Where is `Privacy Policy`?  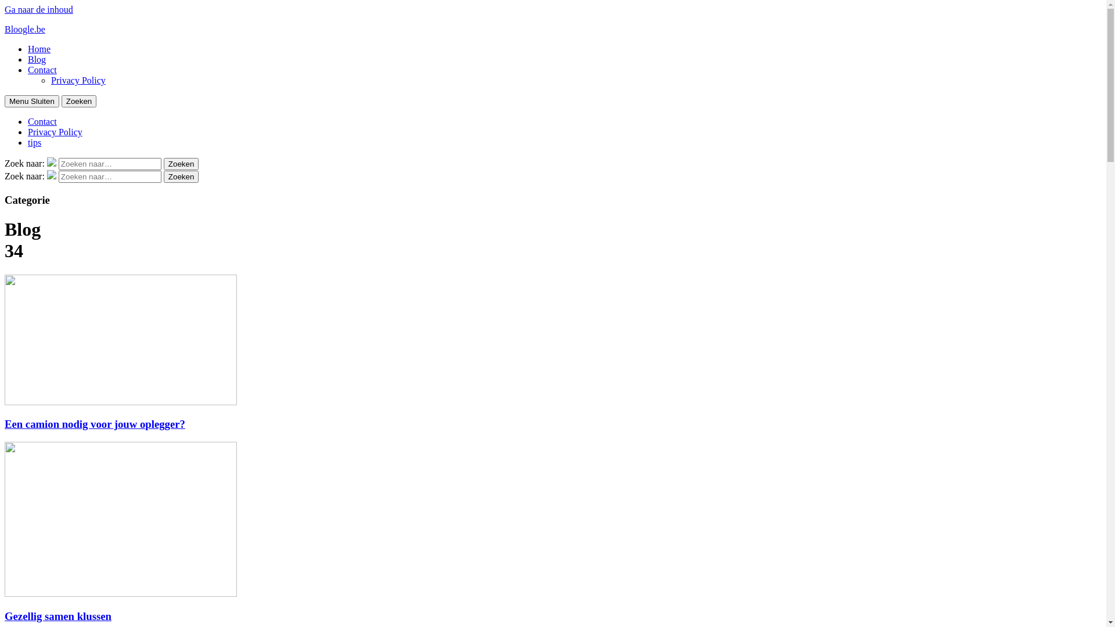 Privacy Policy is located at coordinates (55, 132).